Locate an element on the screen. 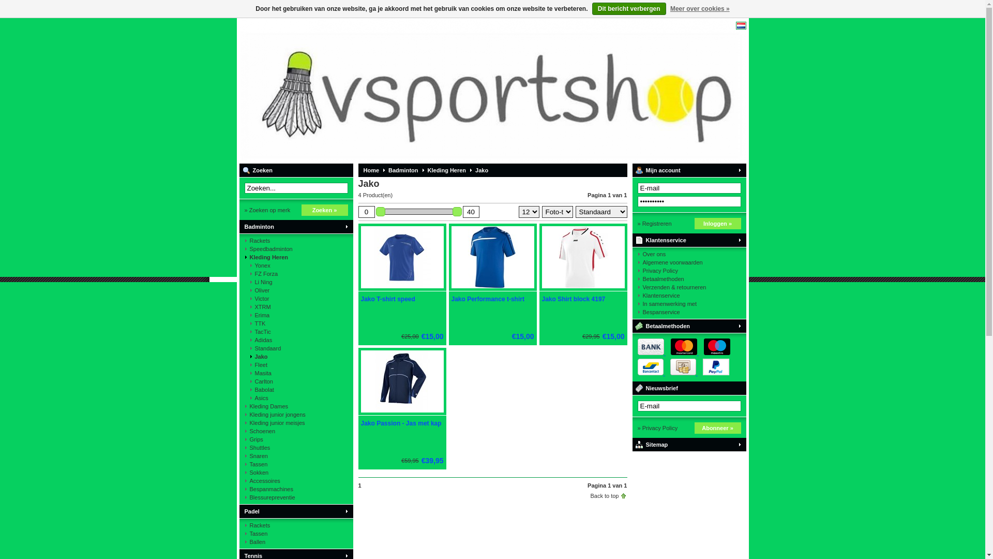 Image resolution: width=993 pixels, height=559 pixels. Schoenen is located at coordinates (296, 431).